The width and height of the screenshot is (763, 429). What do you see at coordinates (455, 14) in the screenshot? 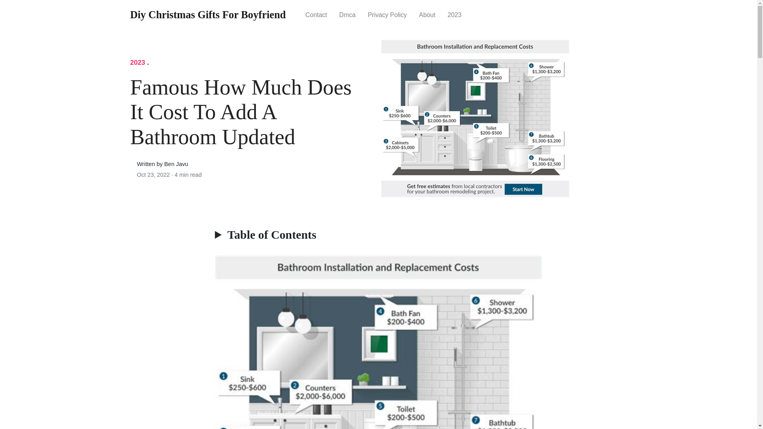
I see `2023` at bounding box center [455, 14].